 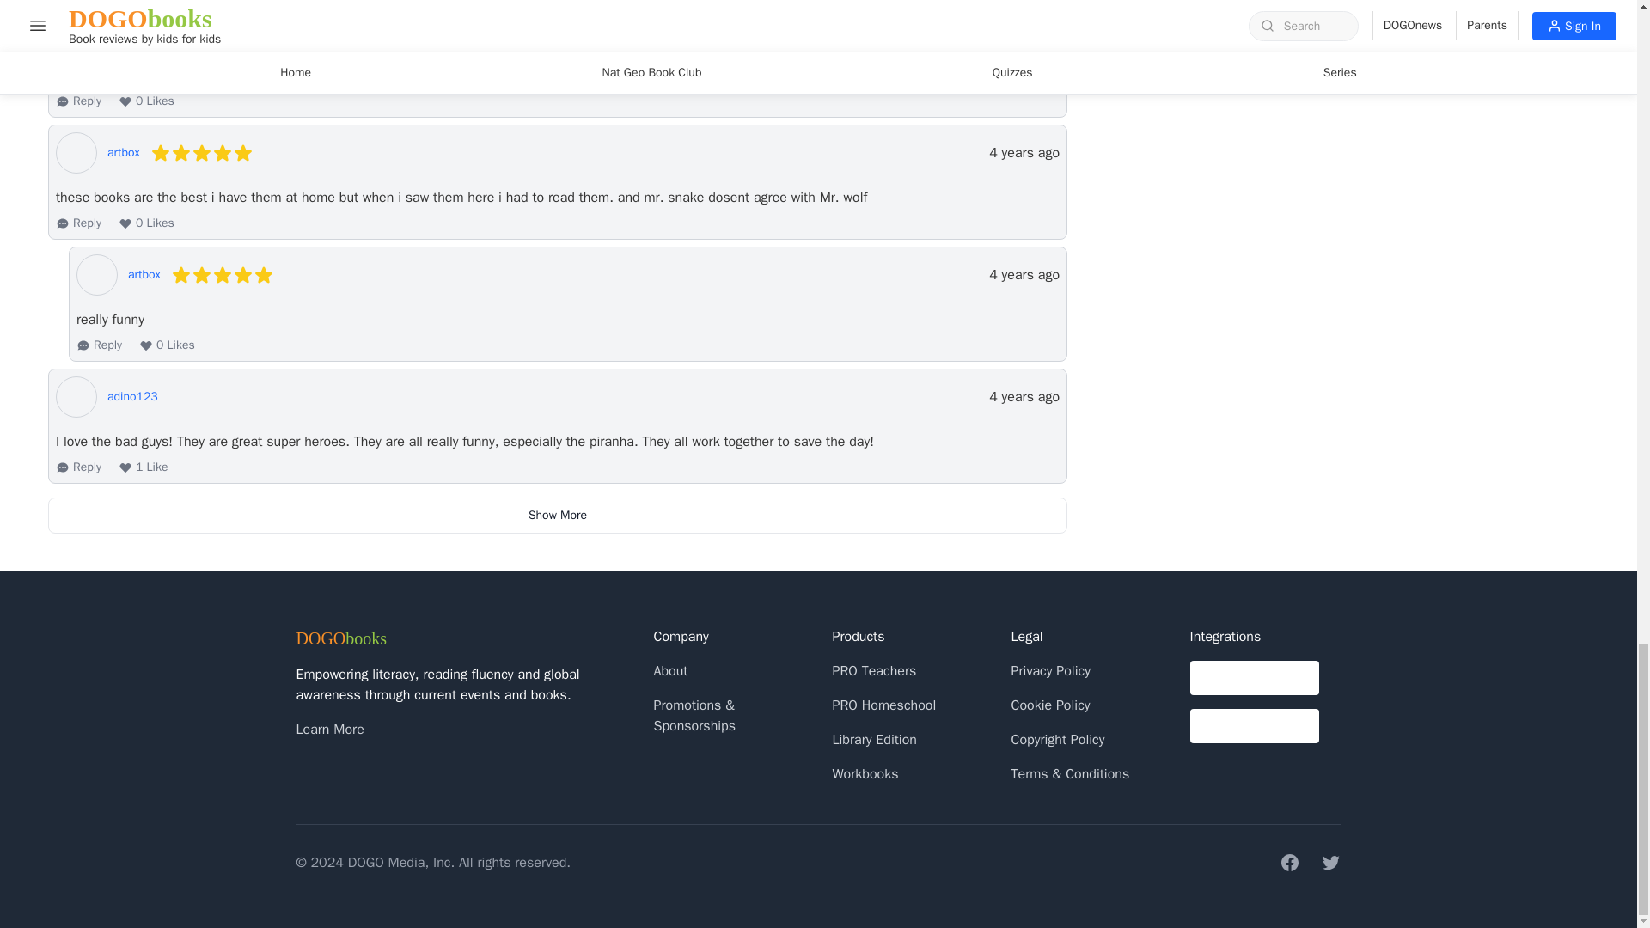 I want to click on November 14, 2020, so click(x=1024, y=153).